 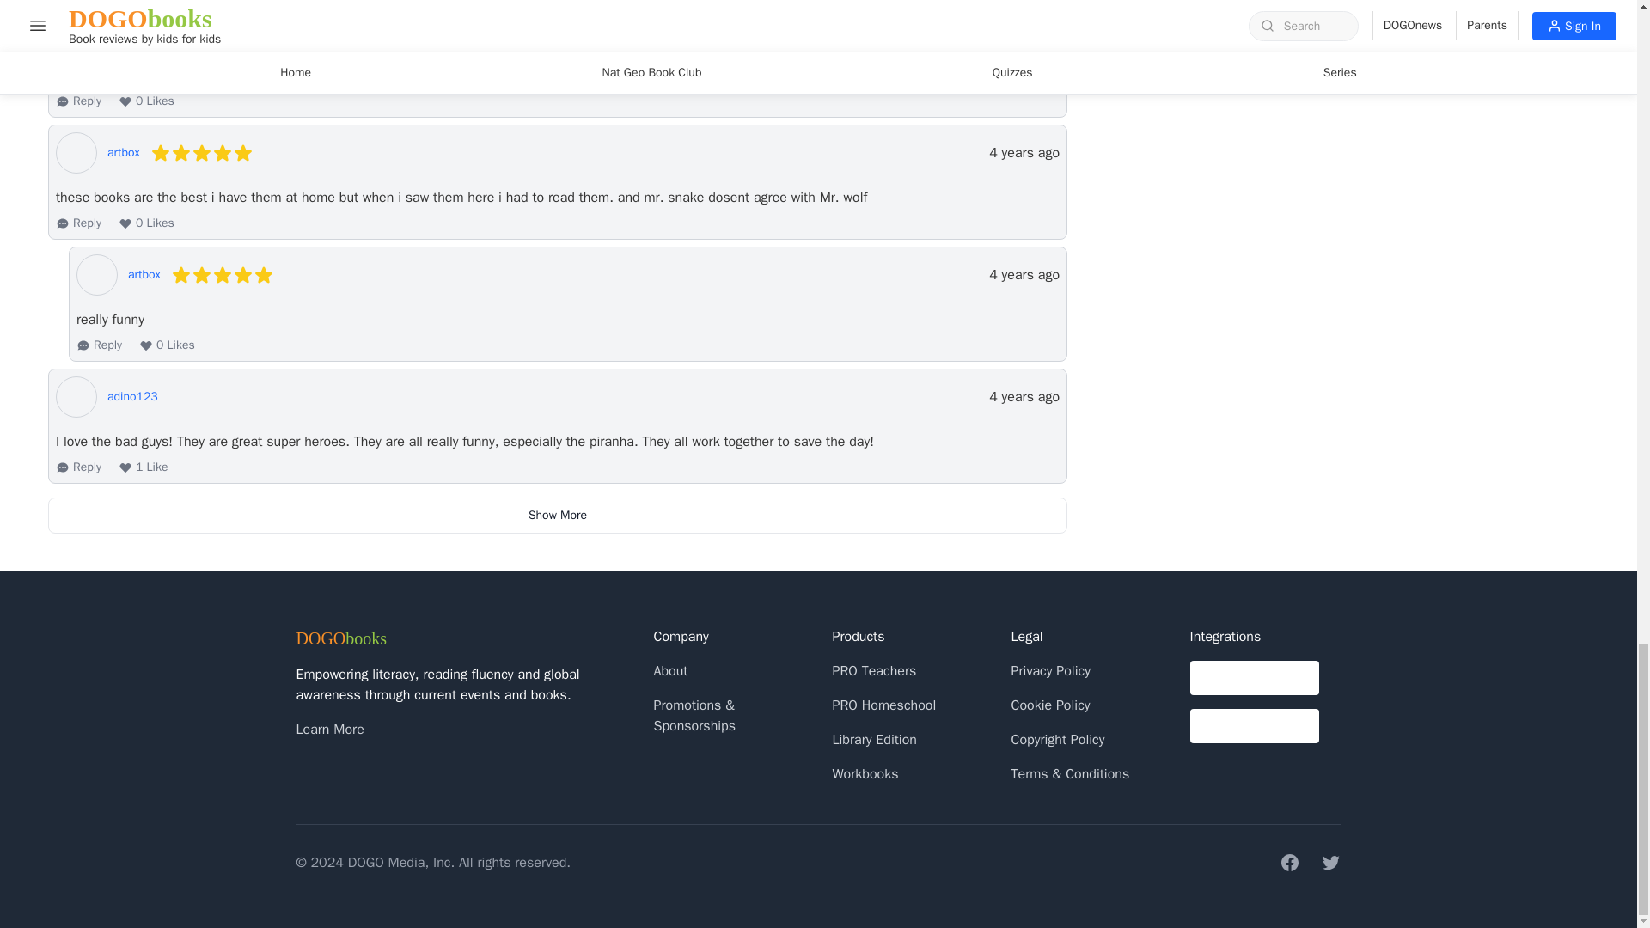 I want to click on November 14, 2020, so click(x=1024, y=153).